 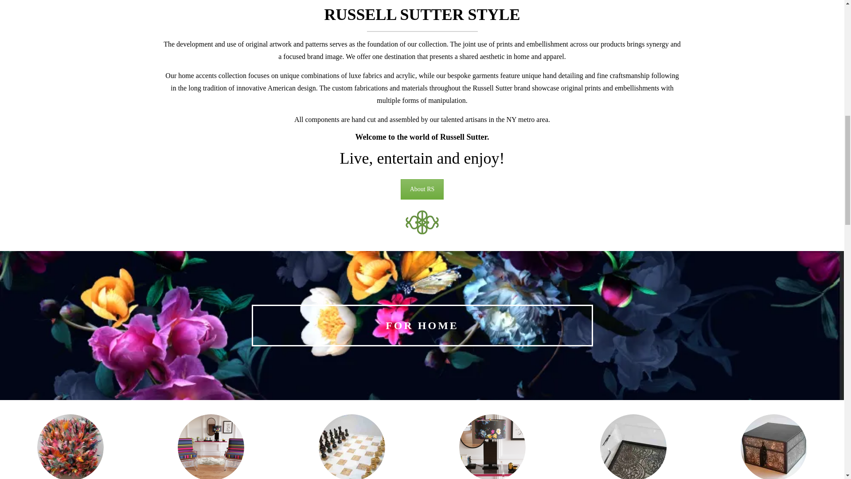 What do you see at coordinates (422, 189) in the screenshot?
I see `About RS` at bounding box center [422, 189].